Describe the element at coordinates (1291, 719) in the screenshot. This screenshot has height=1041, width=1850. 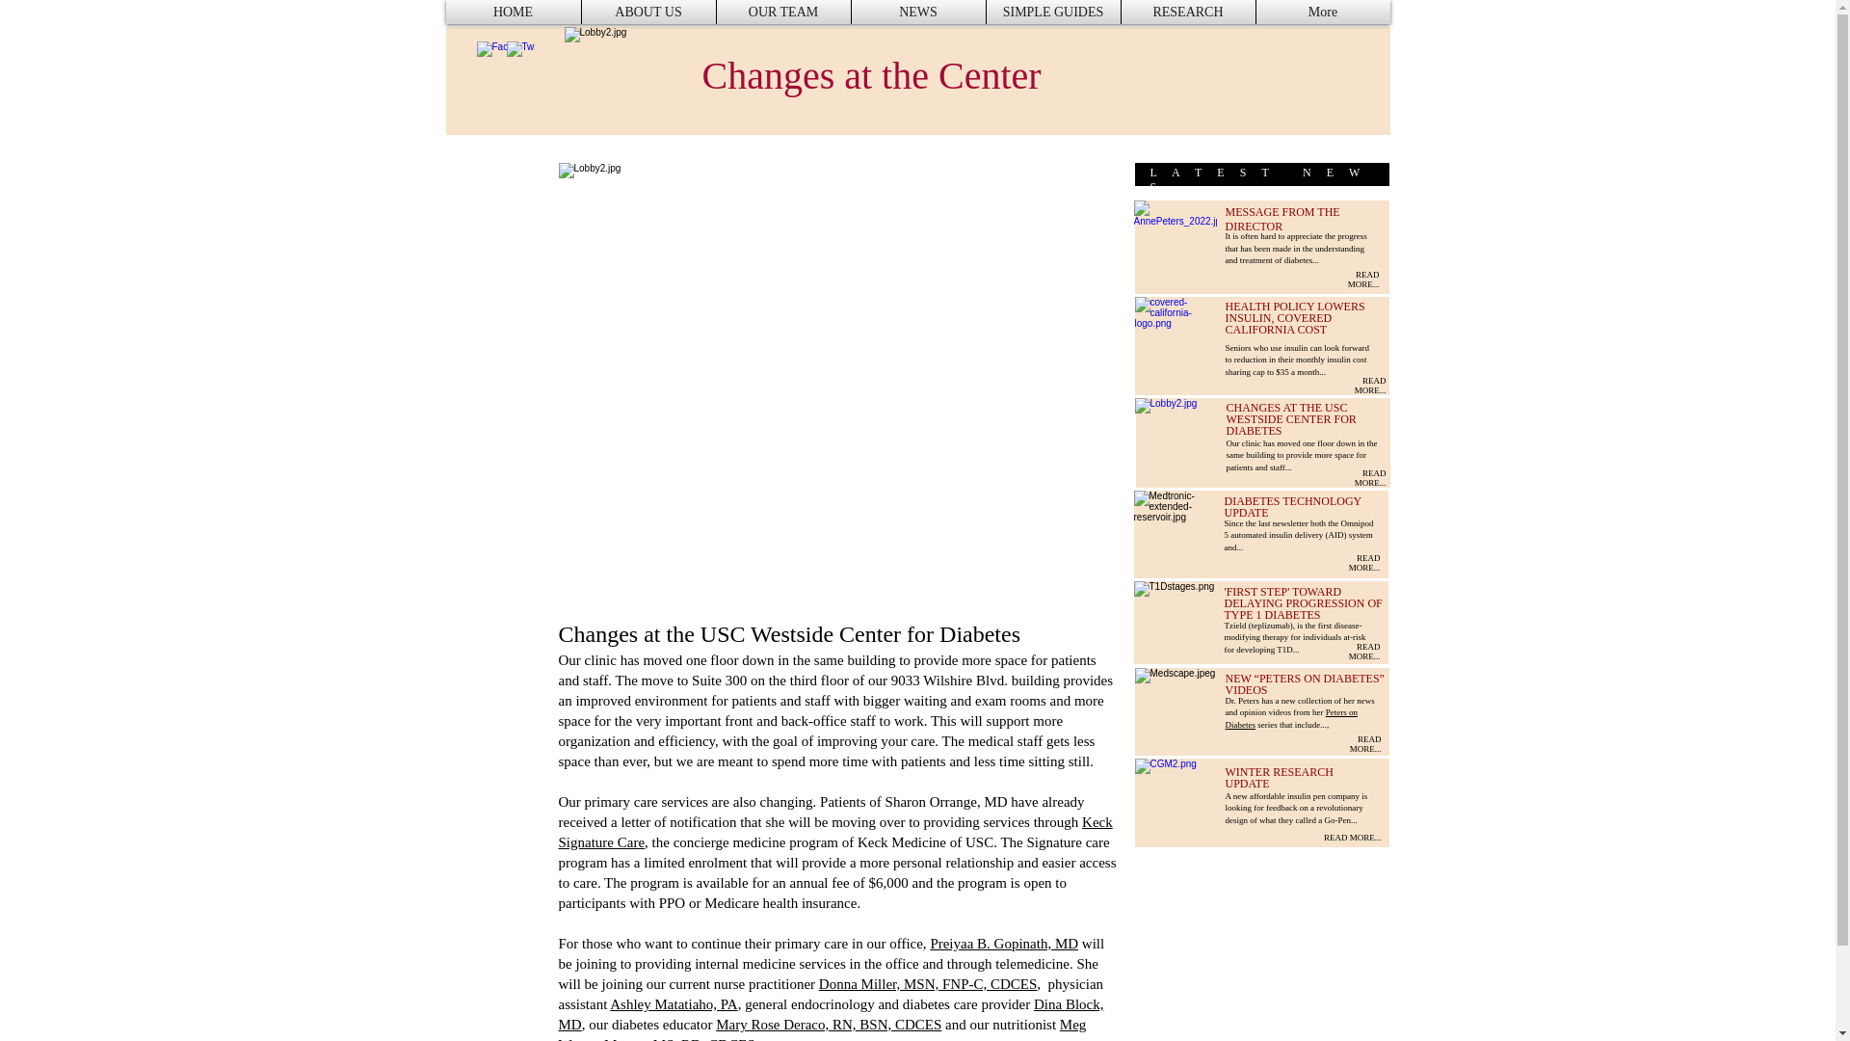
I see `Peters on Diabetes` at that location.